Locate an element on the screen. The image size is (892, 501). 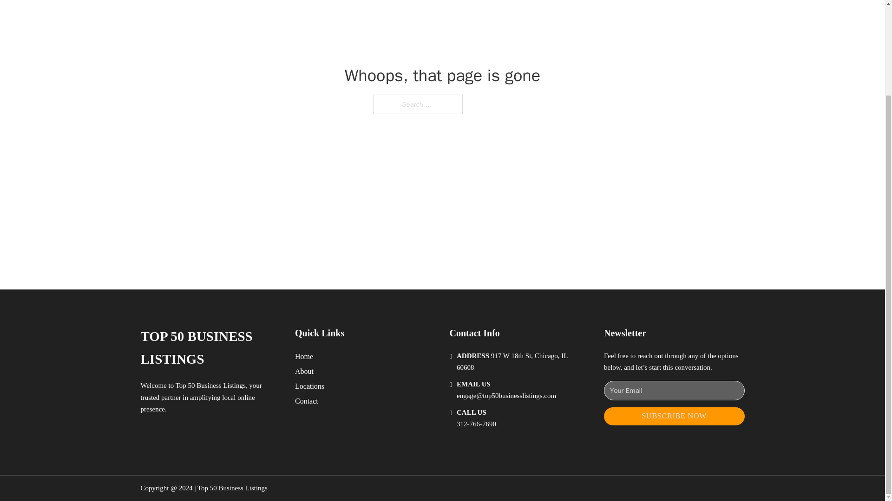
SUBSCRIBE NOW is located at coordinates (674, 416).